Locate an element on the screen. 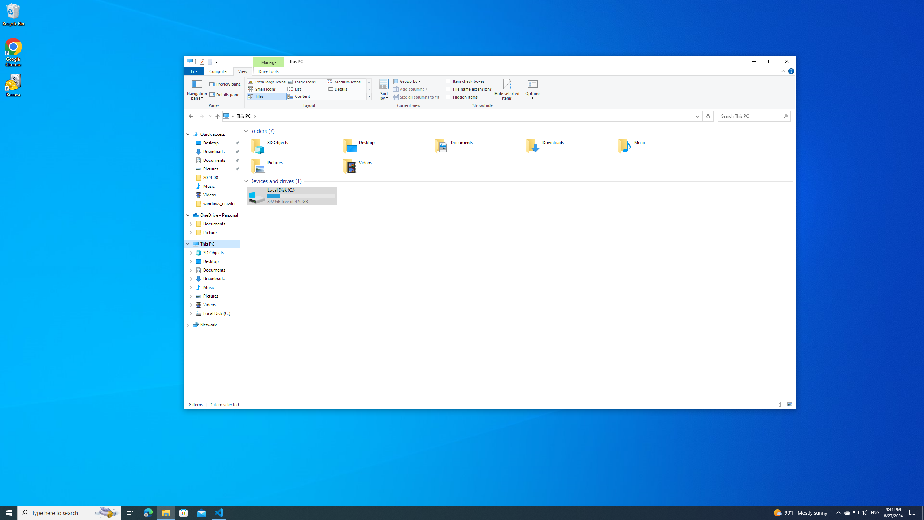 The image size is (924, 520). Up band toolbar is located at coordinates (217, 117).